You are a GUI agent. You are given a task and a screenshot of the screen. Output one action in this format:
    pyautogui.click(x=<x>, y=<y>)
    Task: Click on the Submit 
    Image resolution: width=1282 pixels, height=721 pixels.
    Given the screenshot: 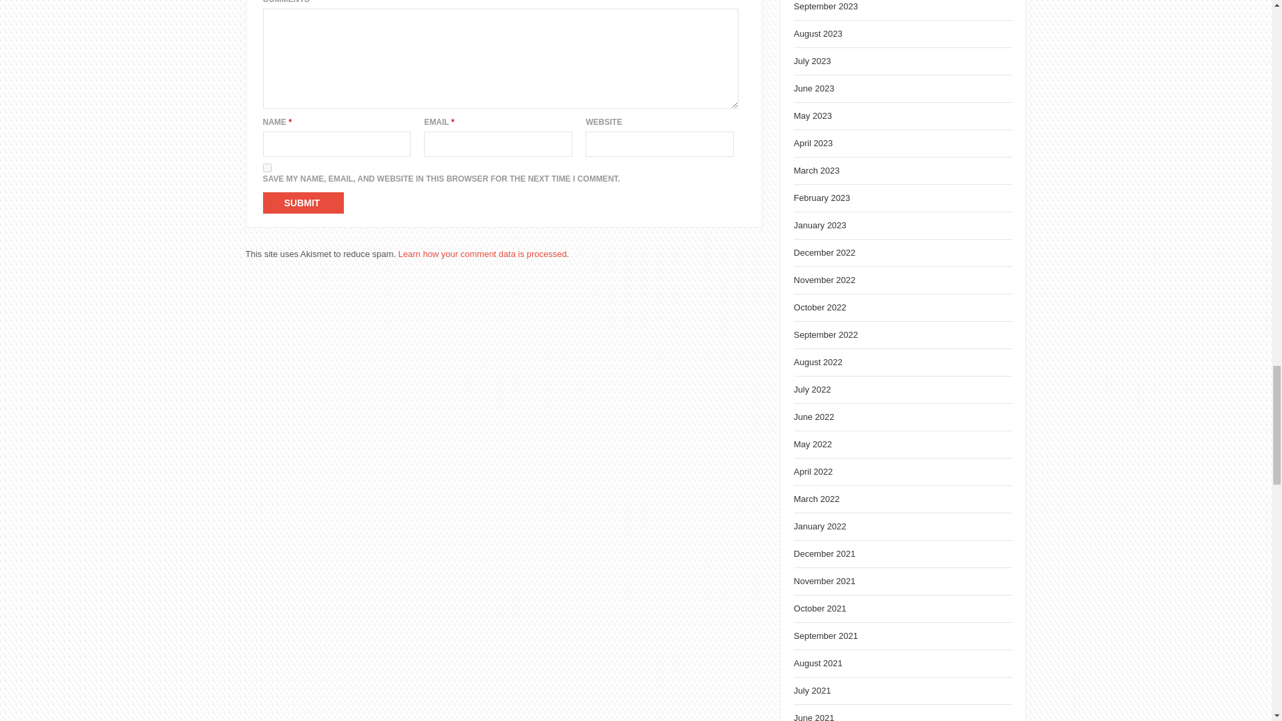 What is the action you would take?
    pyautogui.click(x=303, y=203)
    